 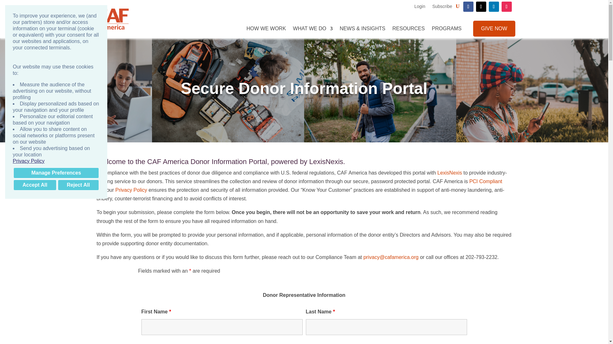 I want to click on Manage Preferences, so click(x=56, y=173).